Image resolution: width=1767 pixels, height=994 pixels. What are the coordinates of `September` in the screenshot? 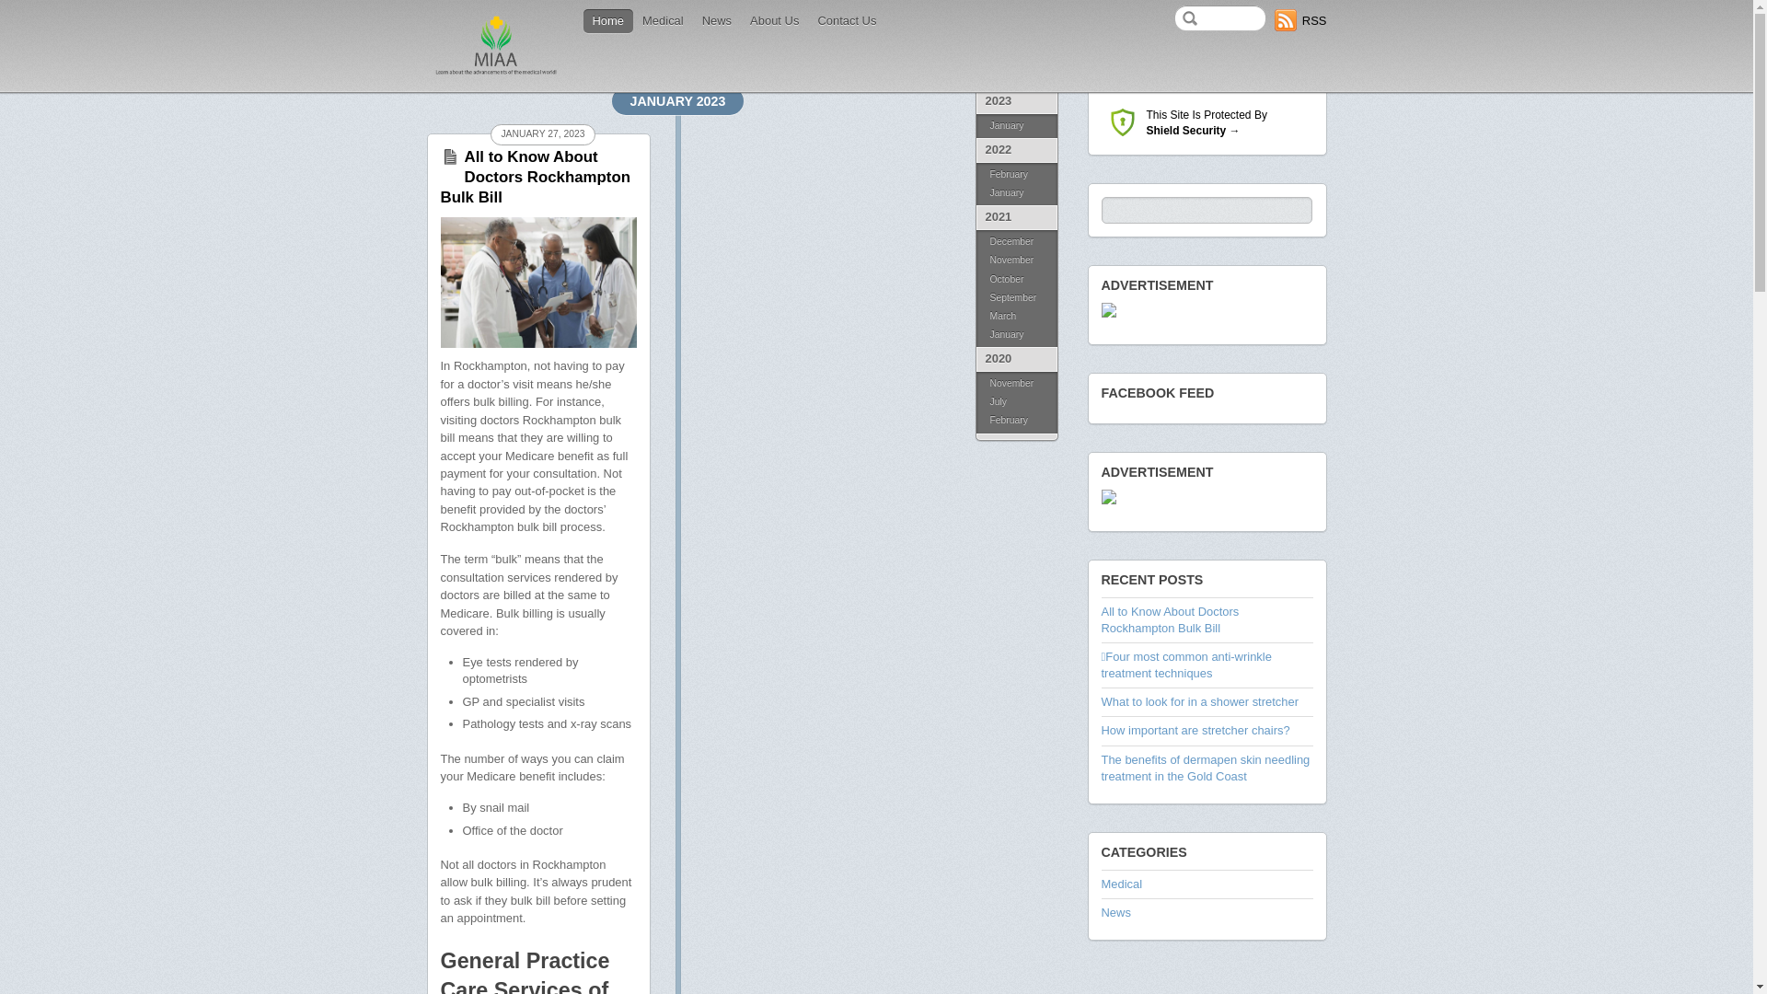 It's located at (1016, 298).